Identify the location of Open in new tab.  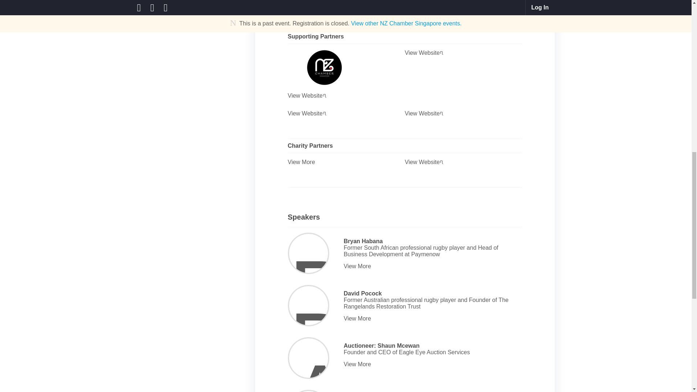
(325, 113).